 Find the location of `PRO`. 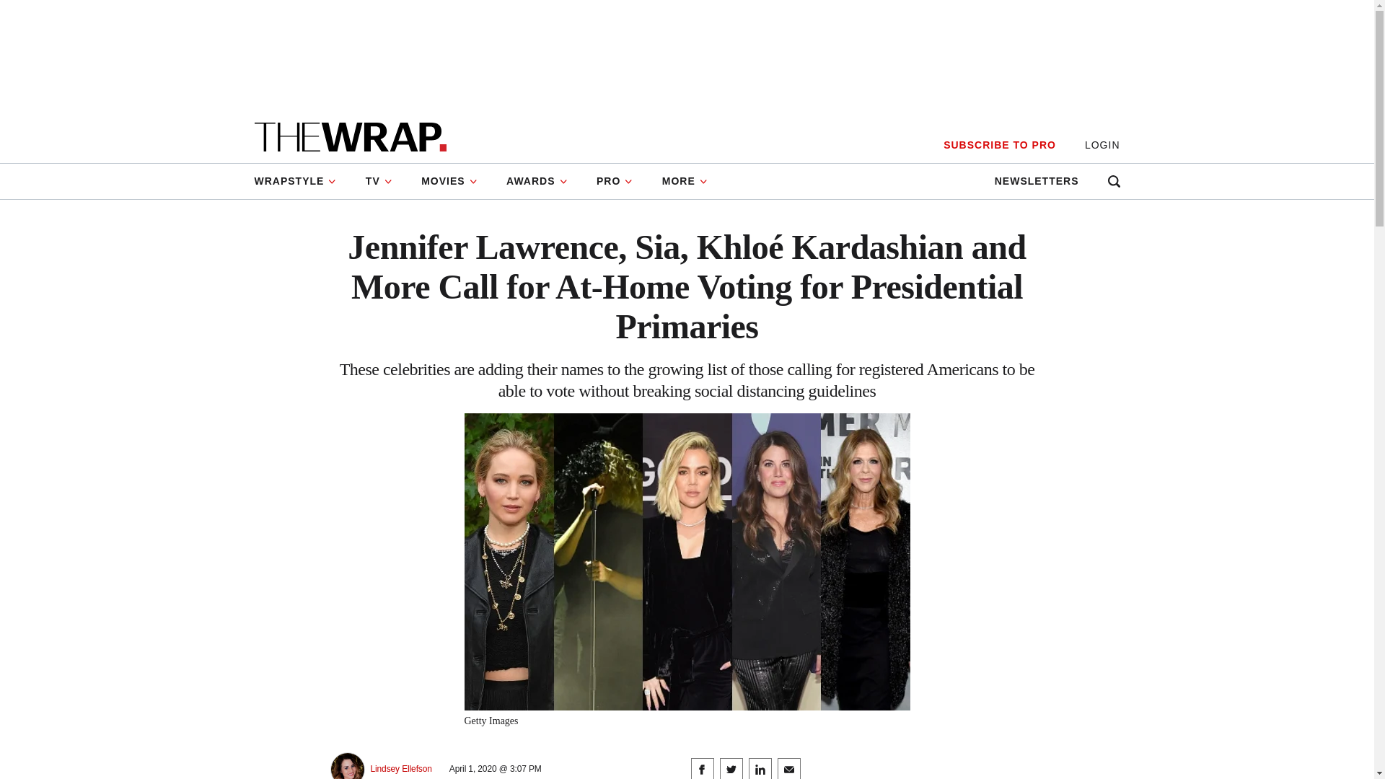

PRO is located at coordinates (615, 181).